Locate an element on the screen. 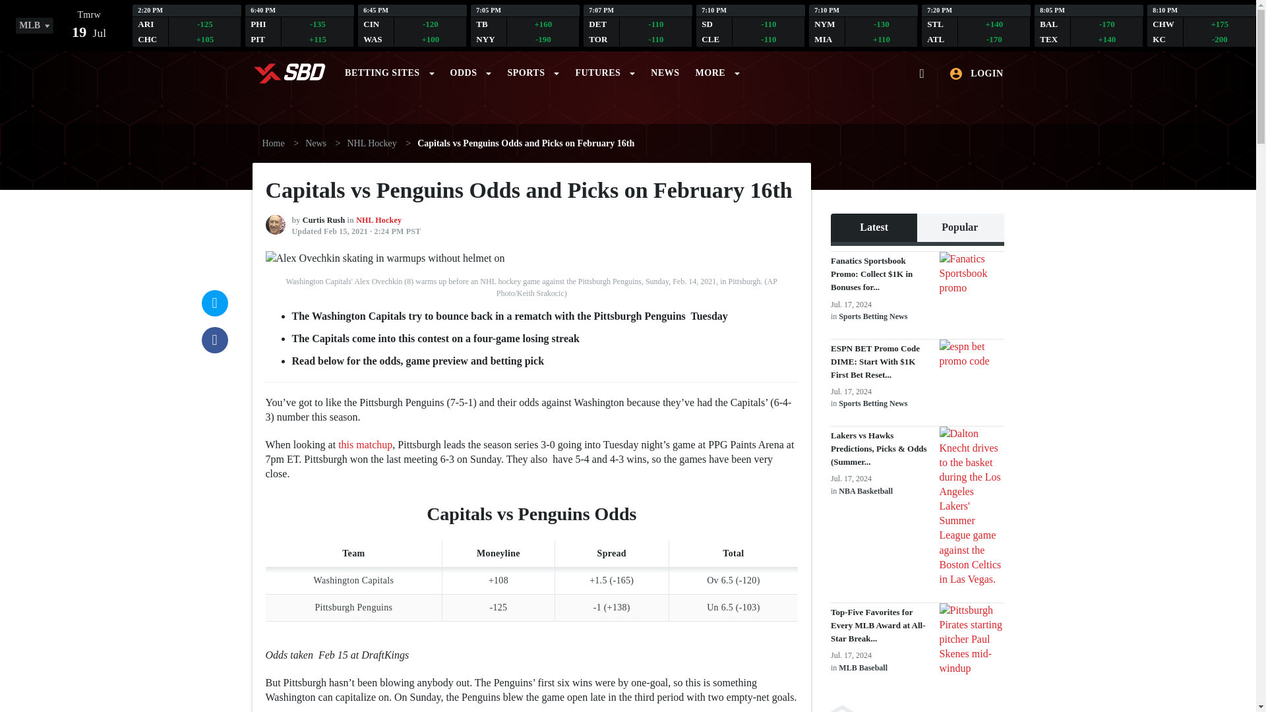 The height and width of the screenshot is (712, 1266). Sports League is located at coordinates (750, 25).